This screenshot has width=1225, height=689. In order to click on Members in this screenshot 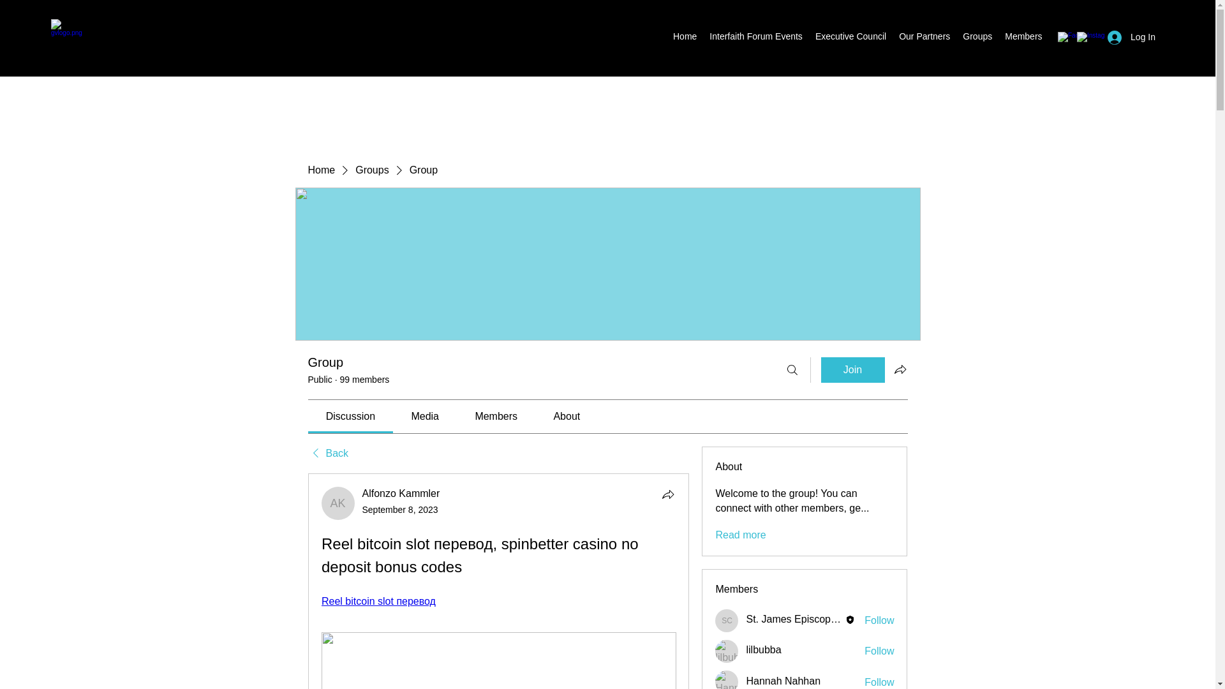, I will do `click(1023, 38)`.